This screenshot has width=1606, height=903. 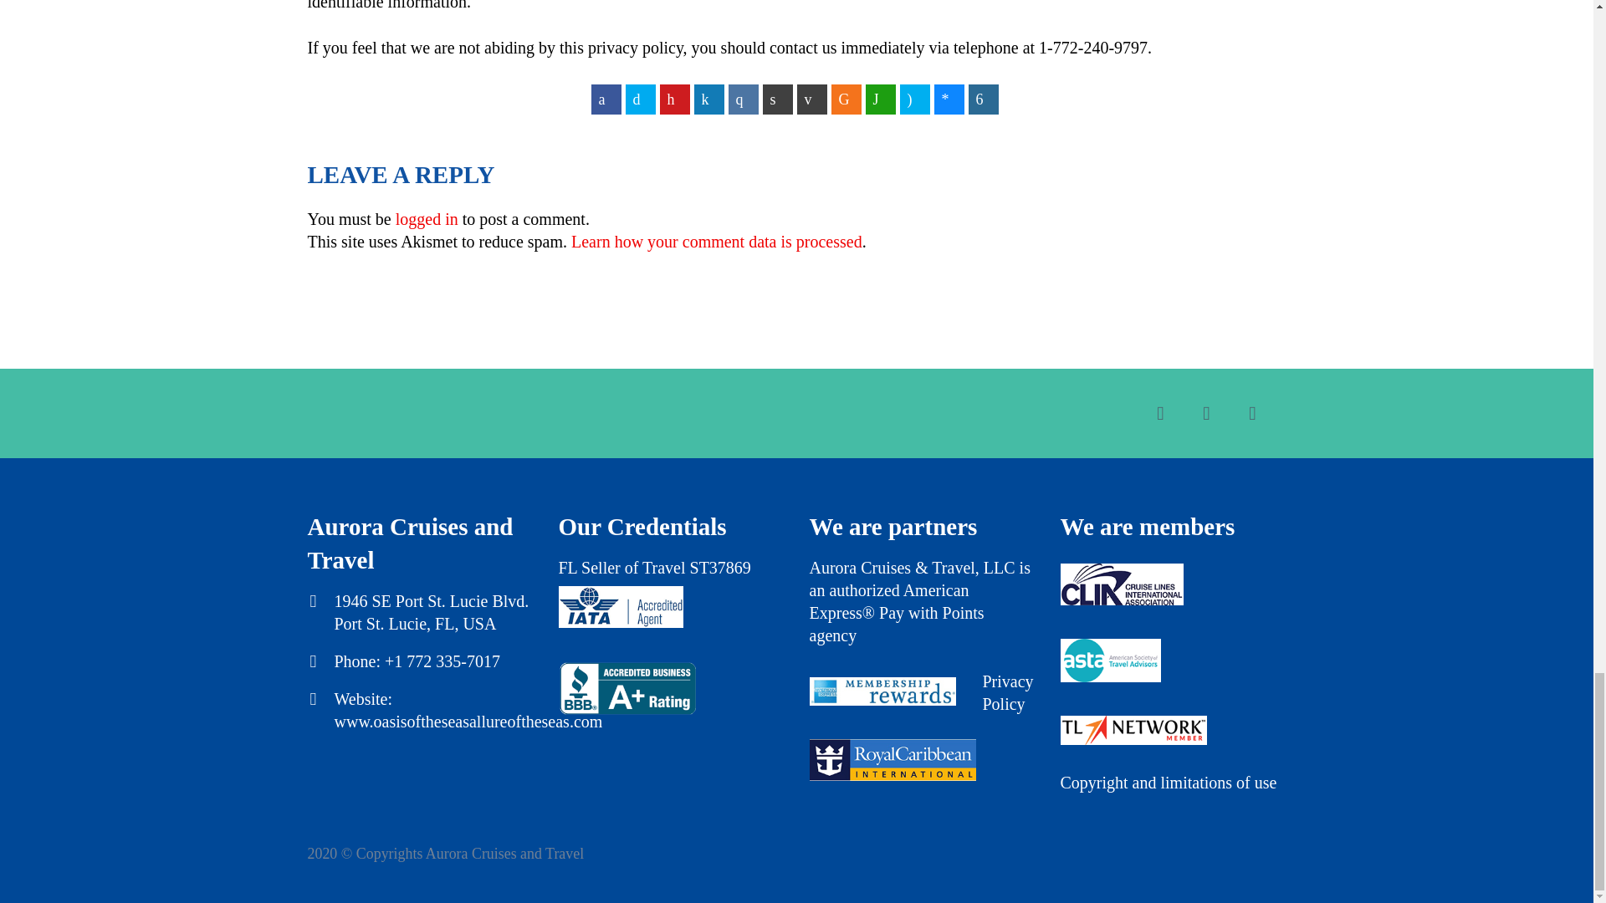 What do you see at coordinates (1159, 413) in the screenshot?
I see `twitter` at bounding box center [1159, 413].